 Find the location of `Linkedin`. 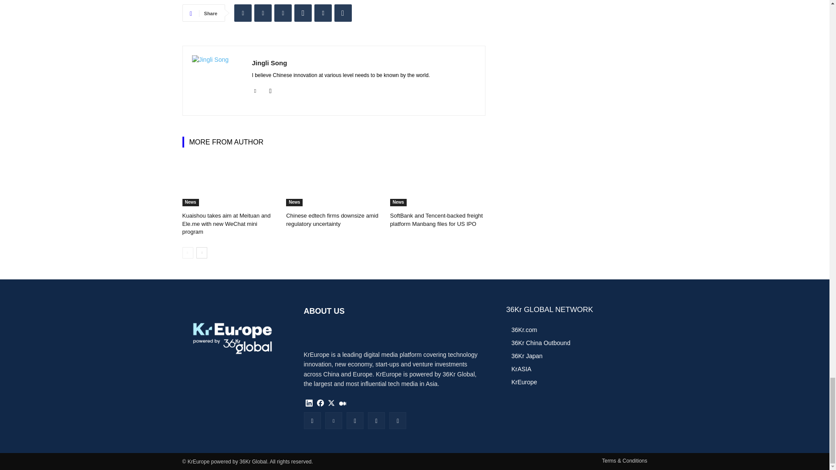

Linkedin is located at coordinates (255, 89).